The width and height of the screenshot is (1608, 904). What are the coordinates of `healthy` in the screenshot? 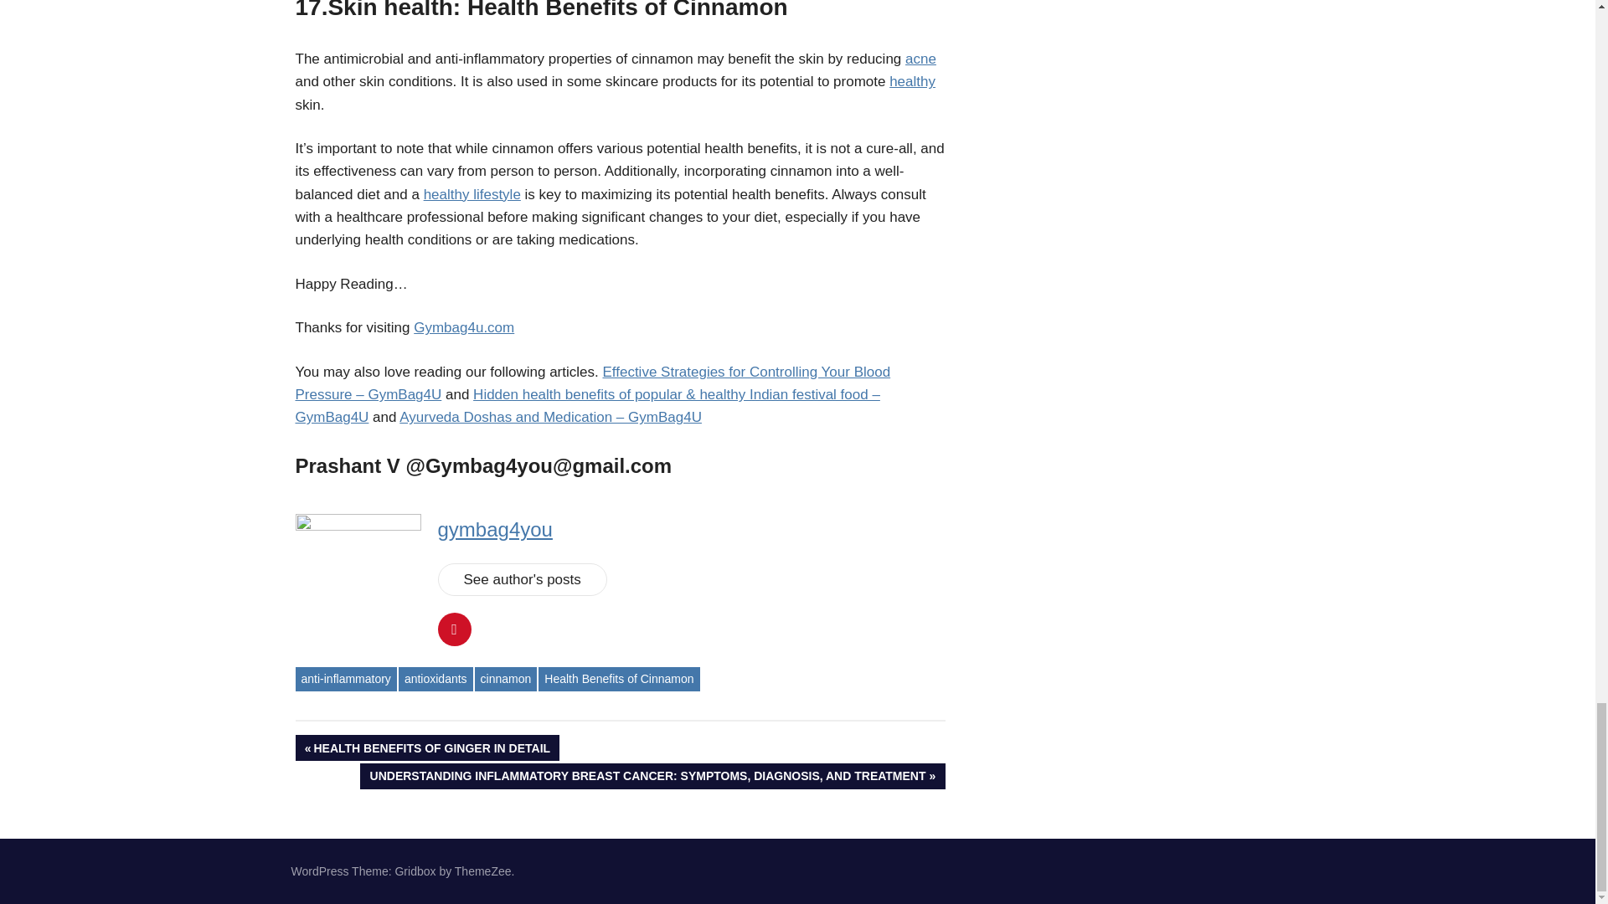 It's located at (435, 680).